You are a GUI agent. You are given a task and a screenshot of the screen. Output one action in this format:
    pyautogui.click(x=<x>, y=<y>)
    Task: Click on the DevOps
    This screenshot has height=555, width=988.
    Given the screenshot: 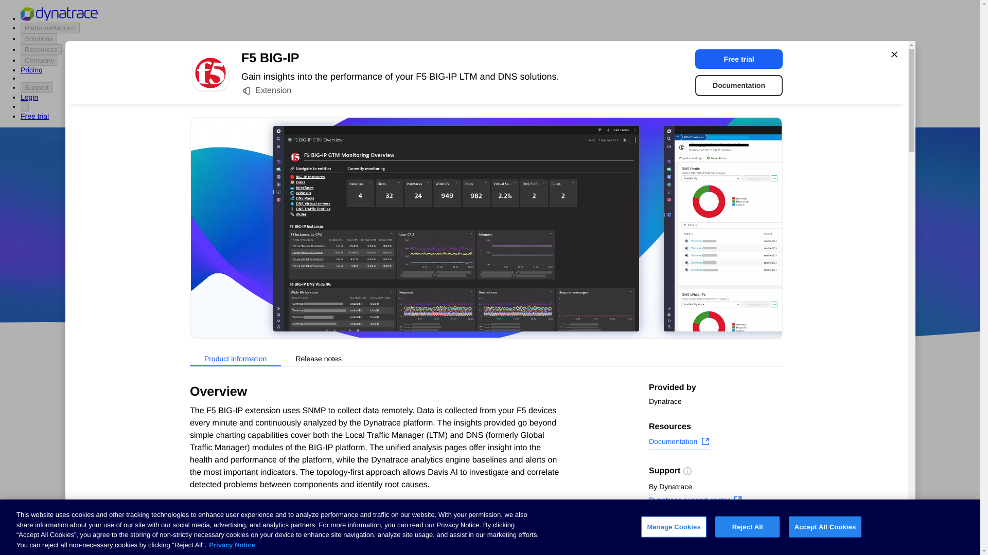 What is the action you would take?
    pyautogui.click(x=562, y=284)
    